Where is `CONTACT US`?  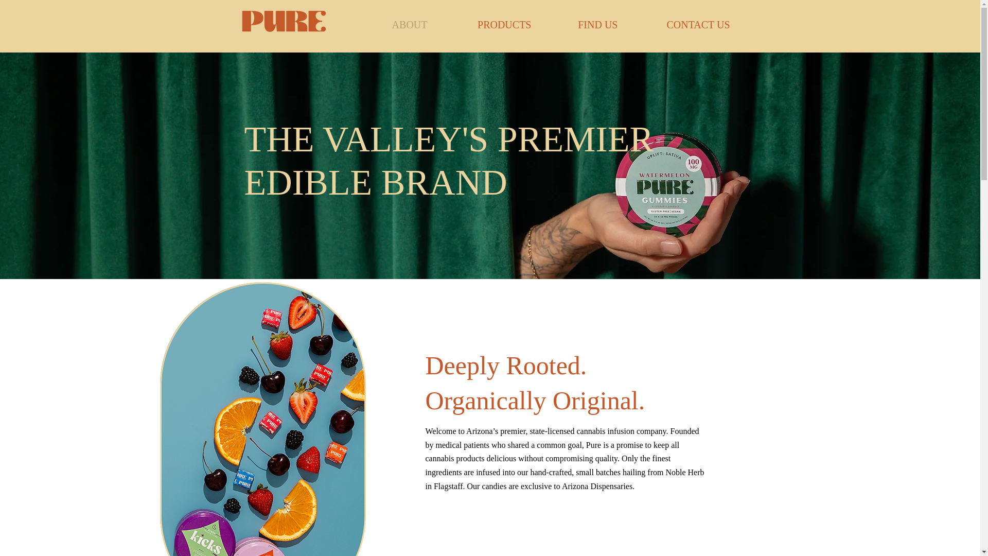 CONTACT US is located at coordinates (678, 25).